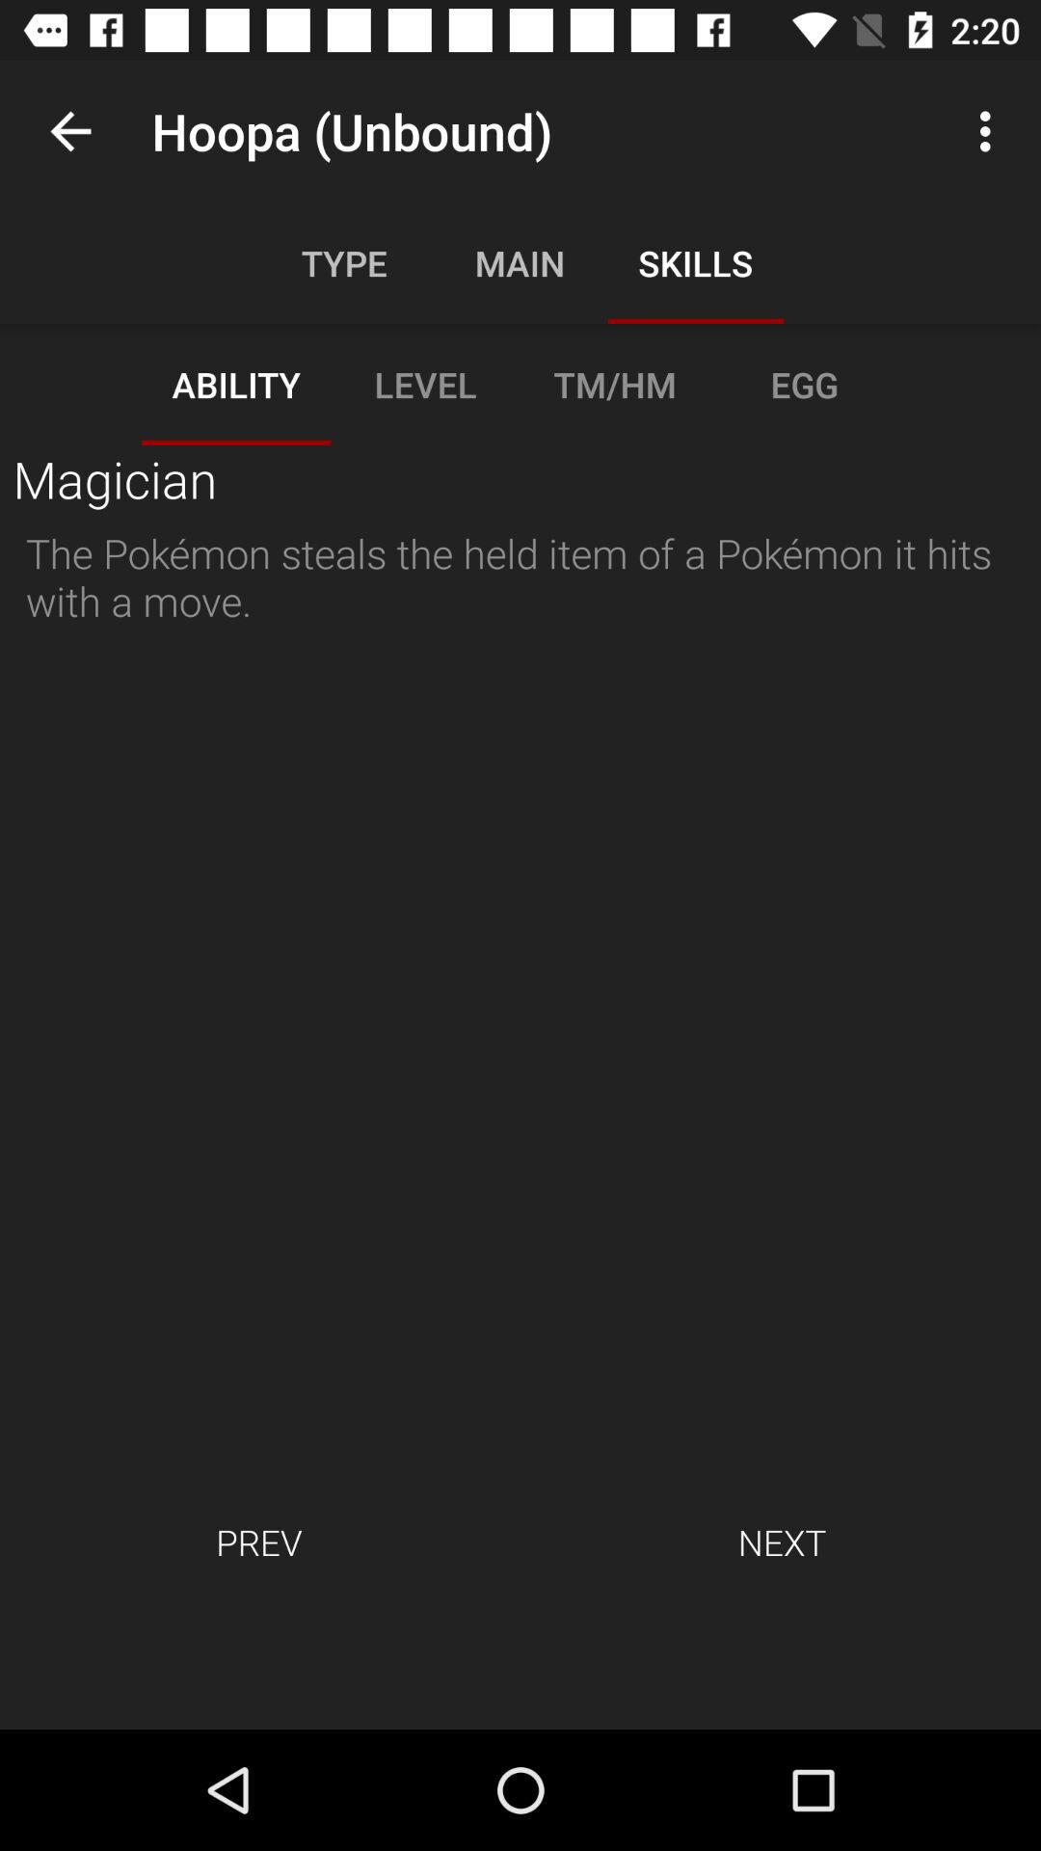  What do you see at coordinates (70, 131) in the screenshot?
I see `open the icon to the left of the hoopa (unbound) icon` at bounding box center [70, 131].